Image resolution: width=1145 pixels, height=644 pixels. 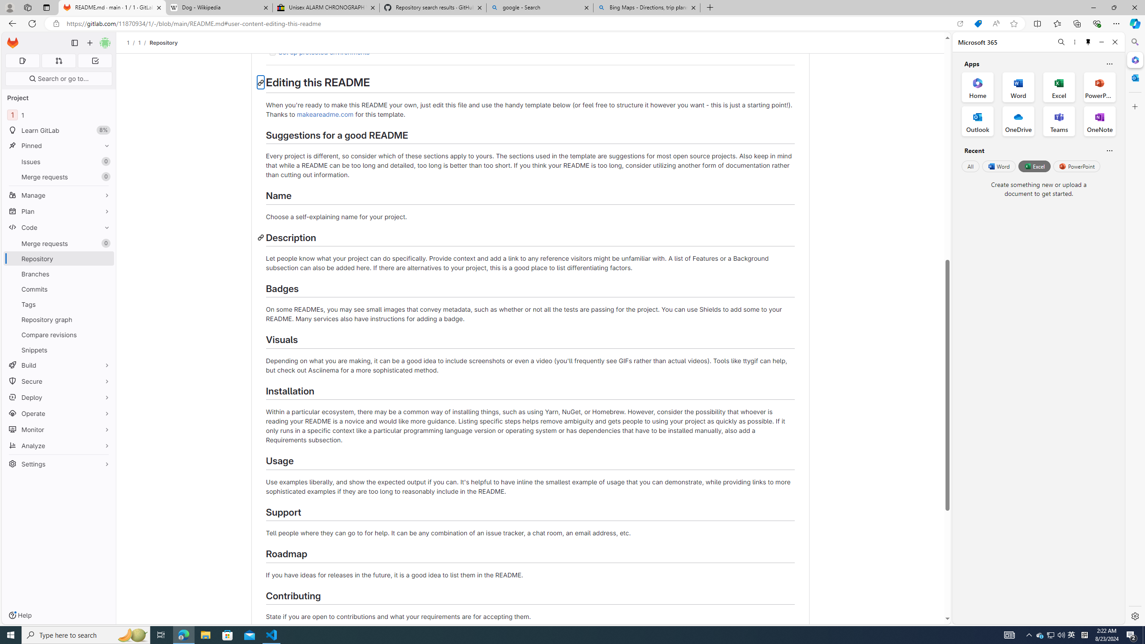 What do you see at coordinates (59, 335) in the screenshot?
I see `Compare revisions` at bounding box center [59, 335].